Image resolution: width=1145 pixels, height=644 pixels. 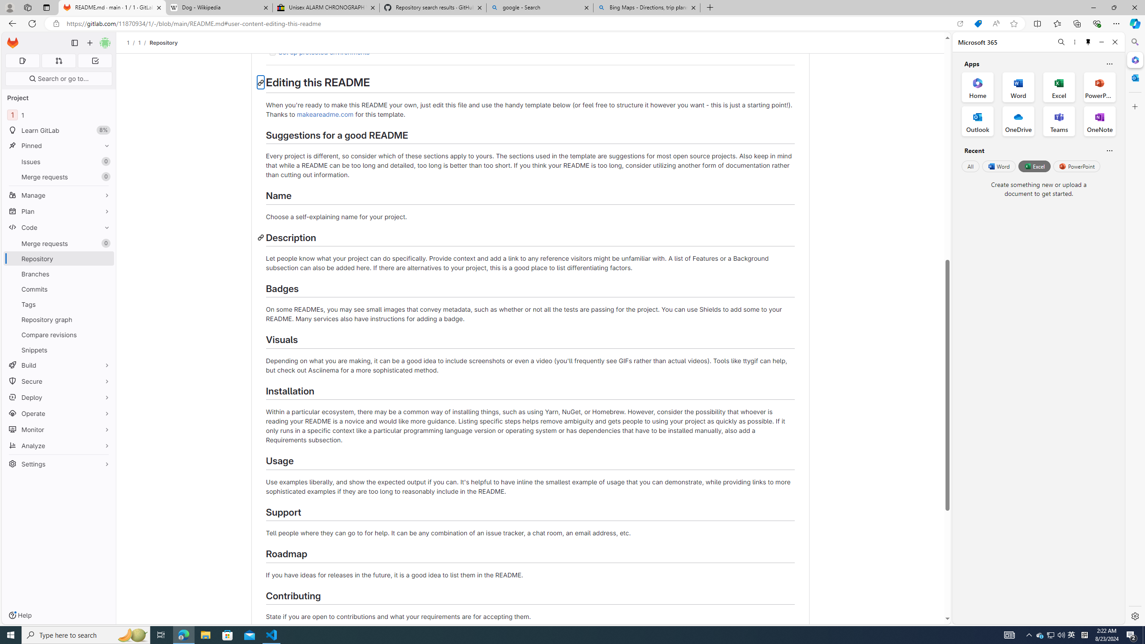 What do you see at coordinates (59, 335) in the screenshot?
I see `Compare revisions` at bounding box center [59, 335].